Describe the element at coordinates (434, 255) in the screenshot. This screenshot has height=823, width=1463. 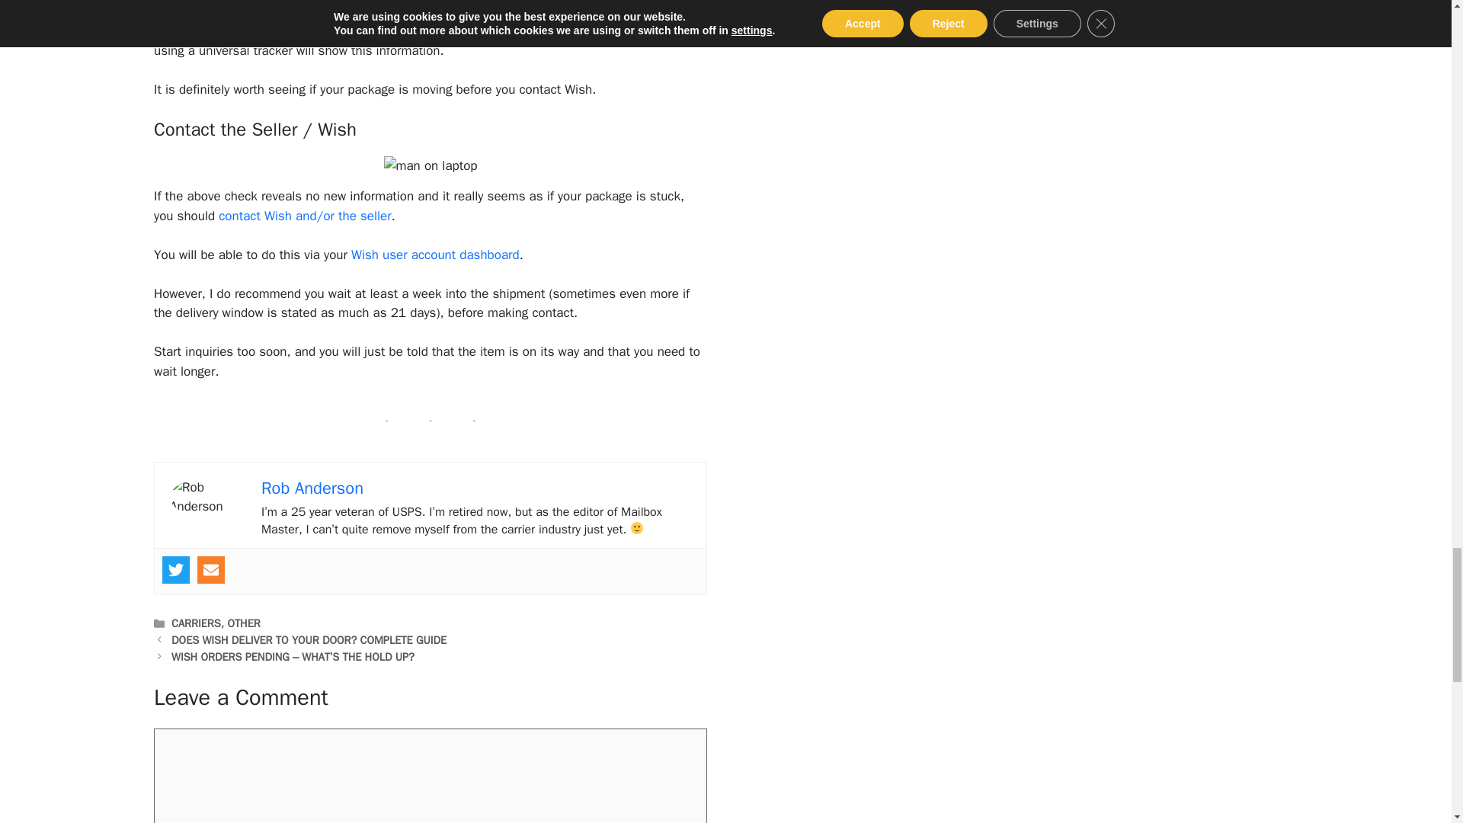
I see `Wish user account dashboard` at that location.